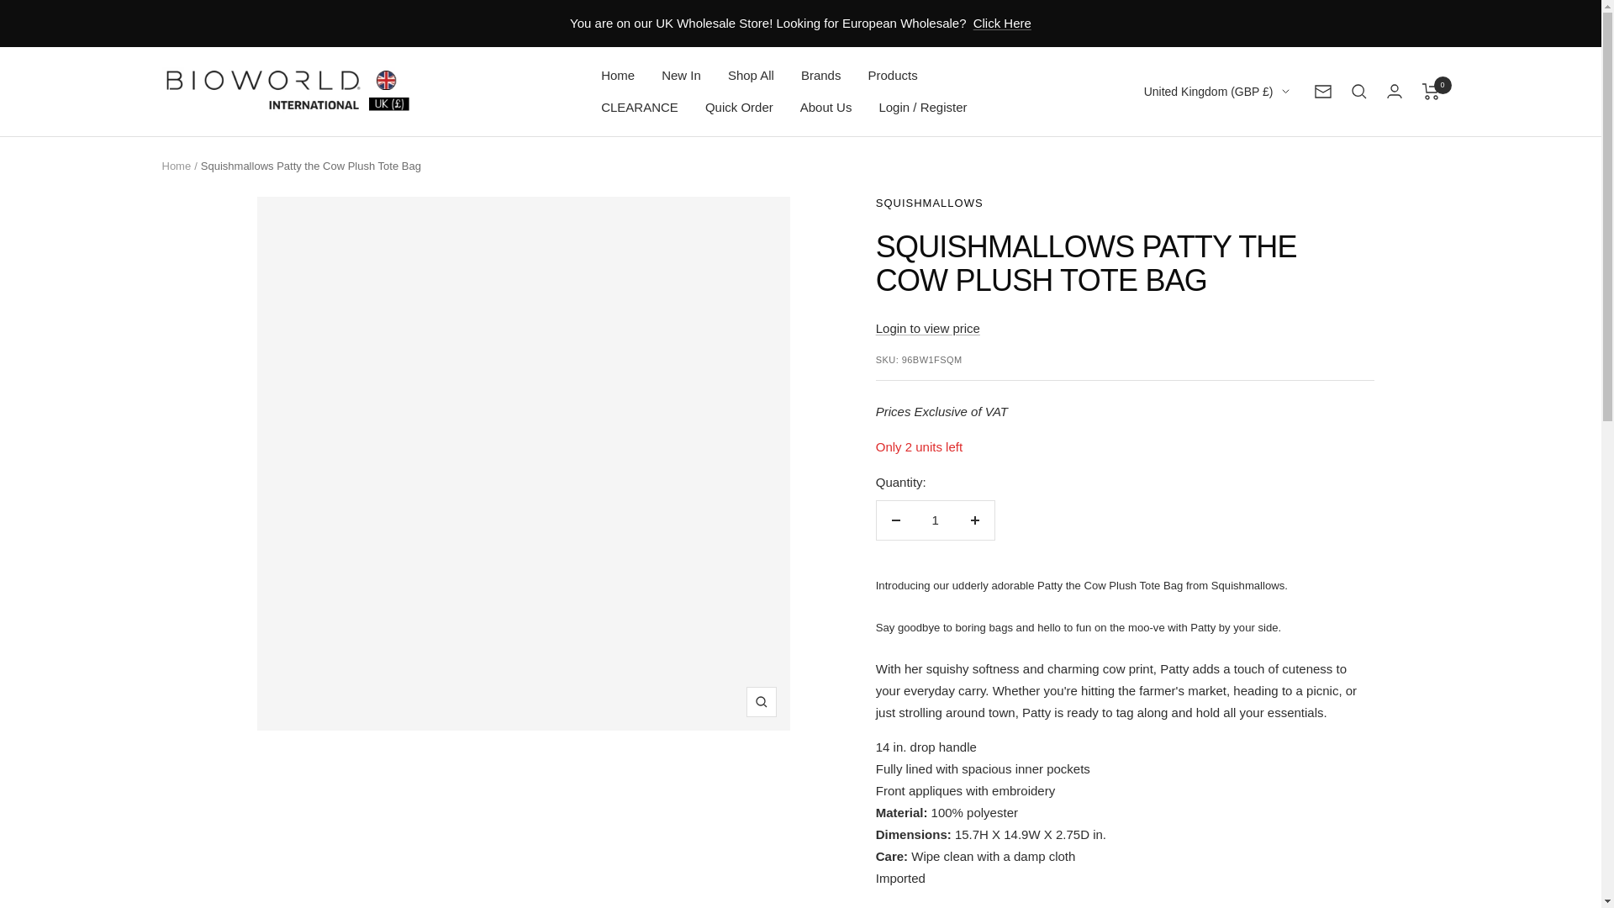  I want to click on JE, so click(1206, 150).